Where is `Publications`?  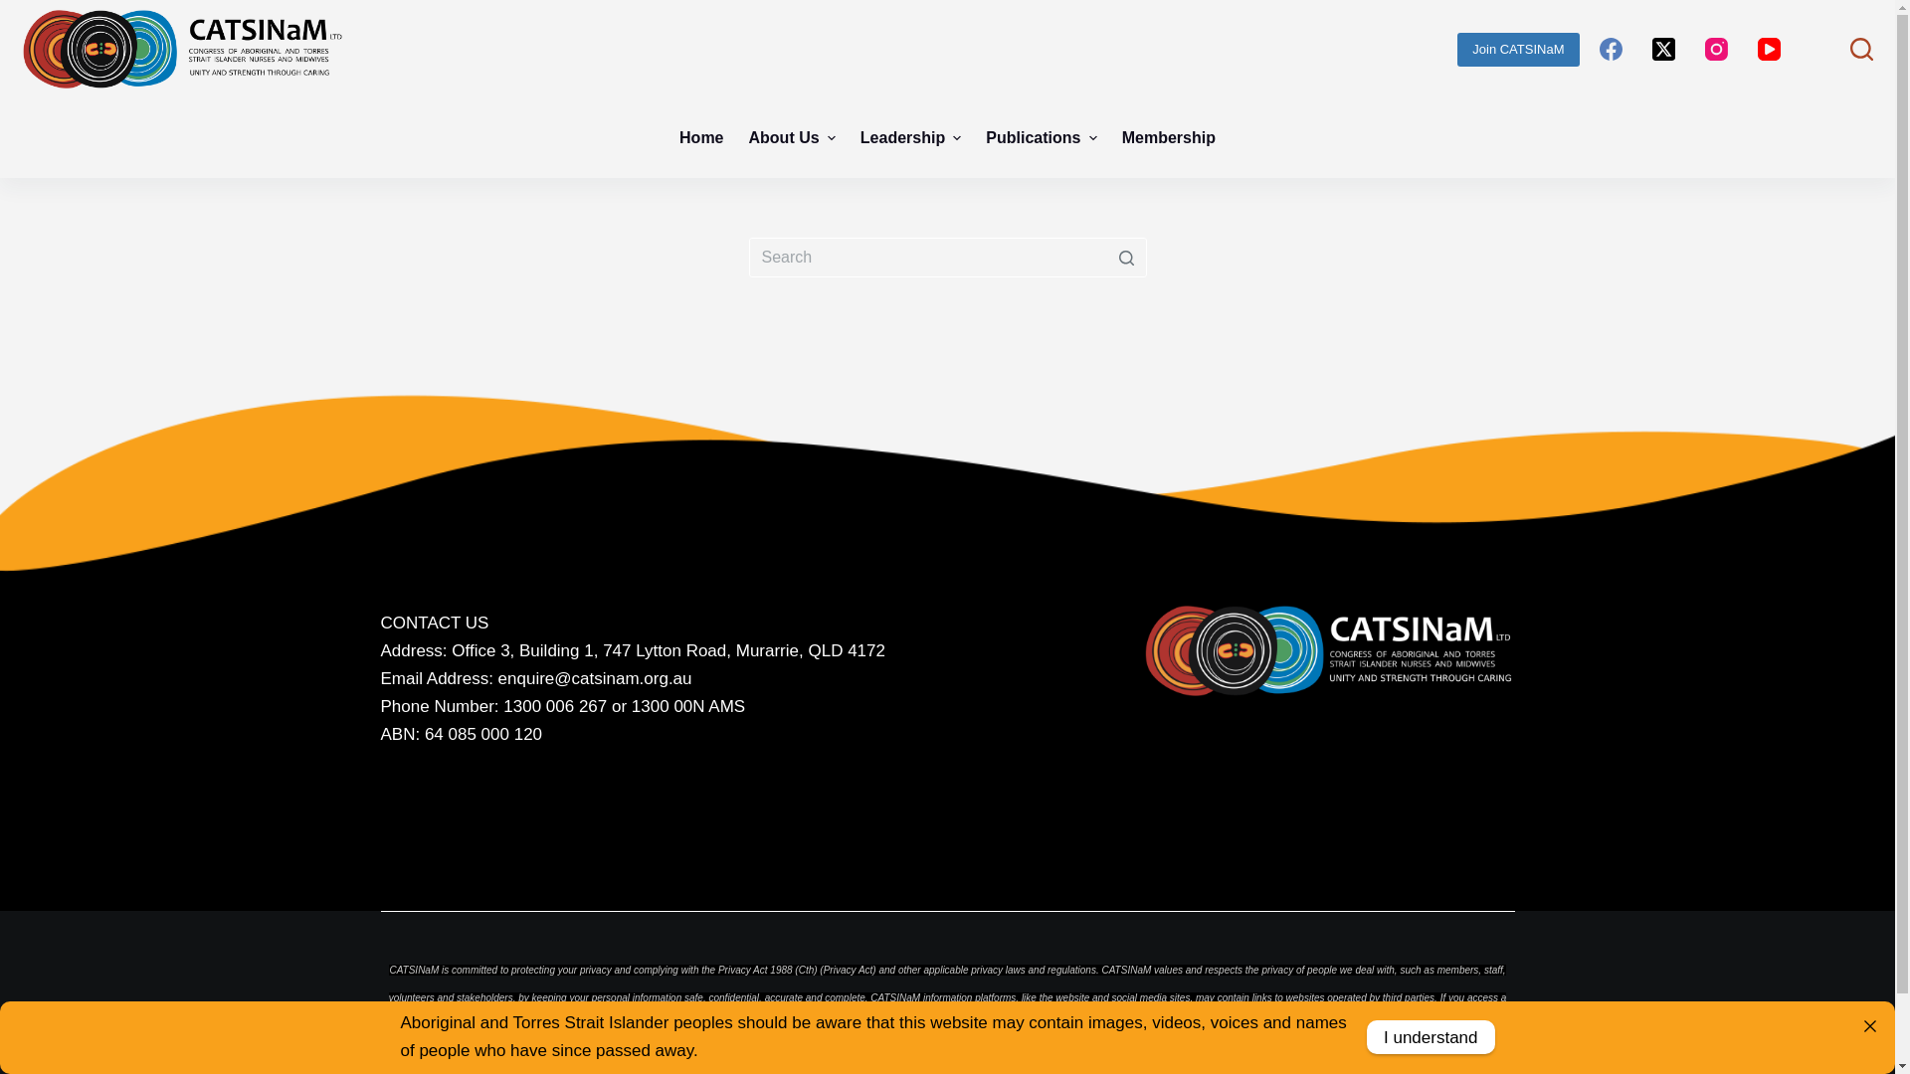 Publications is located at coordinates (1042, 138).